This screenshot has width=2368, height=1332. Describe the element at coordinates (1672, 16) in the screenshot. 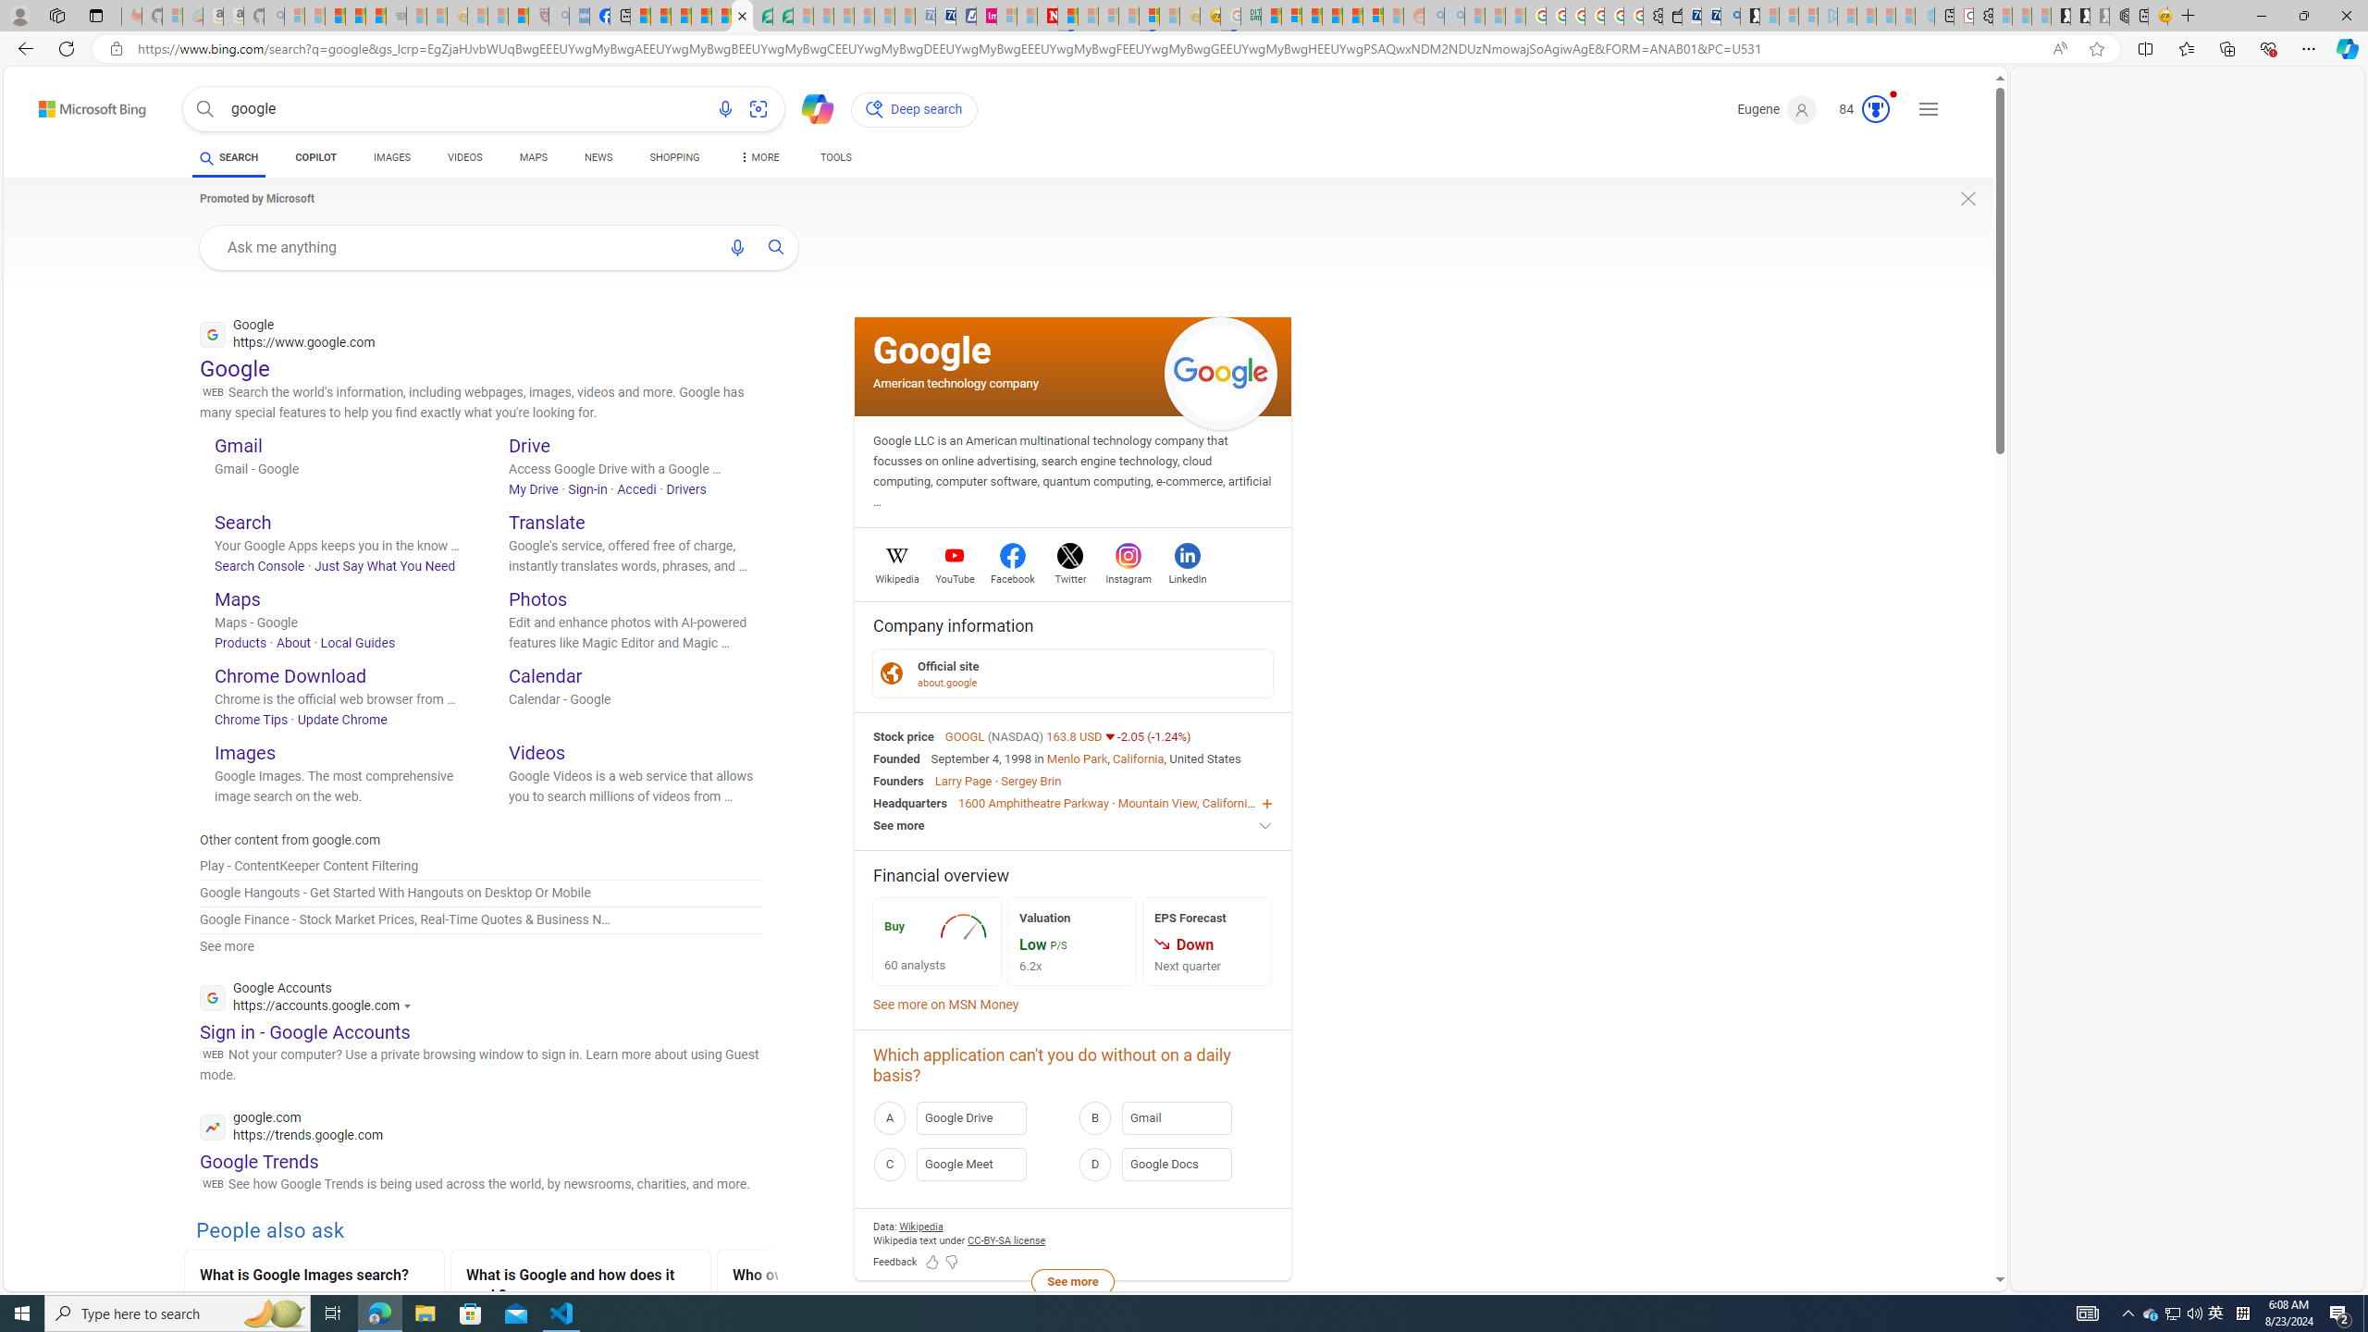

I see `Wallet` at that location.